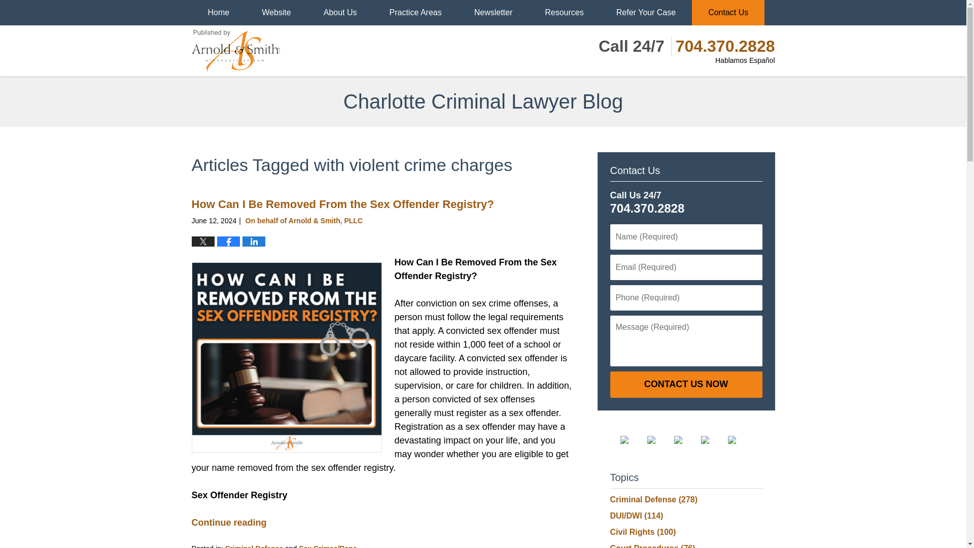  I want to click on Practice Areas, so click(415, 12).